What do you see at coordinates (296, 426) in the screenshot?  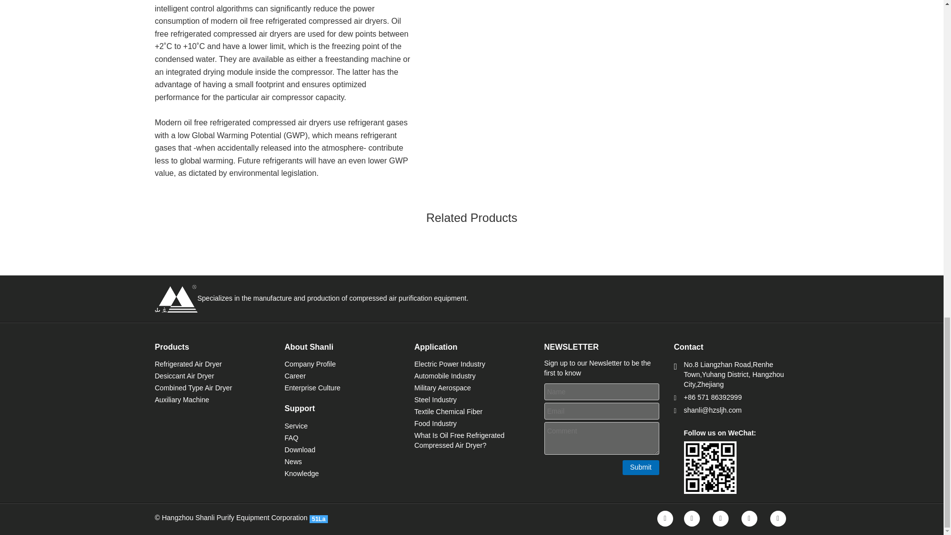 I see `Service` at bounding box center [296, 426].